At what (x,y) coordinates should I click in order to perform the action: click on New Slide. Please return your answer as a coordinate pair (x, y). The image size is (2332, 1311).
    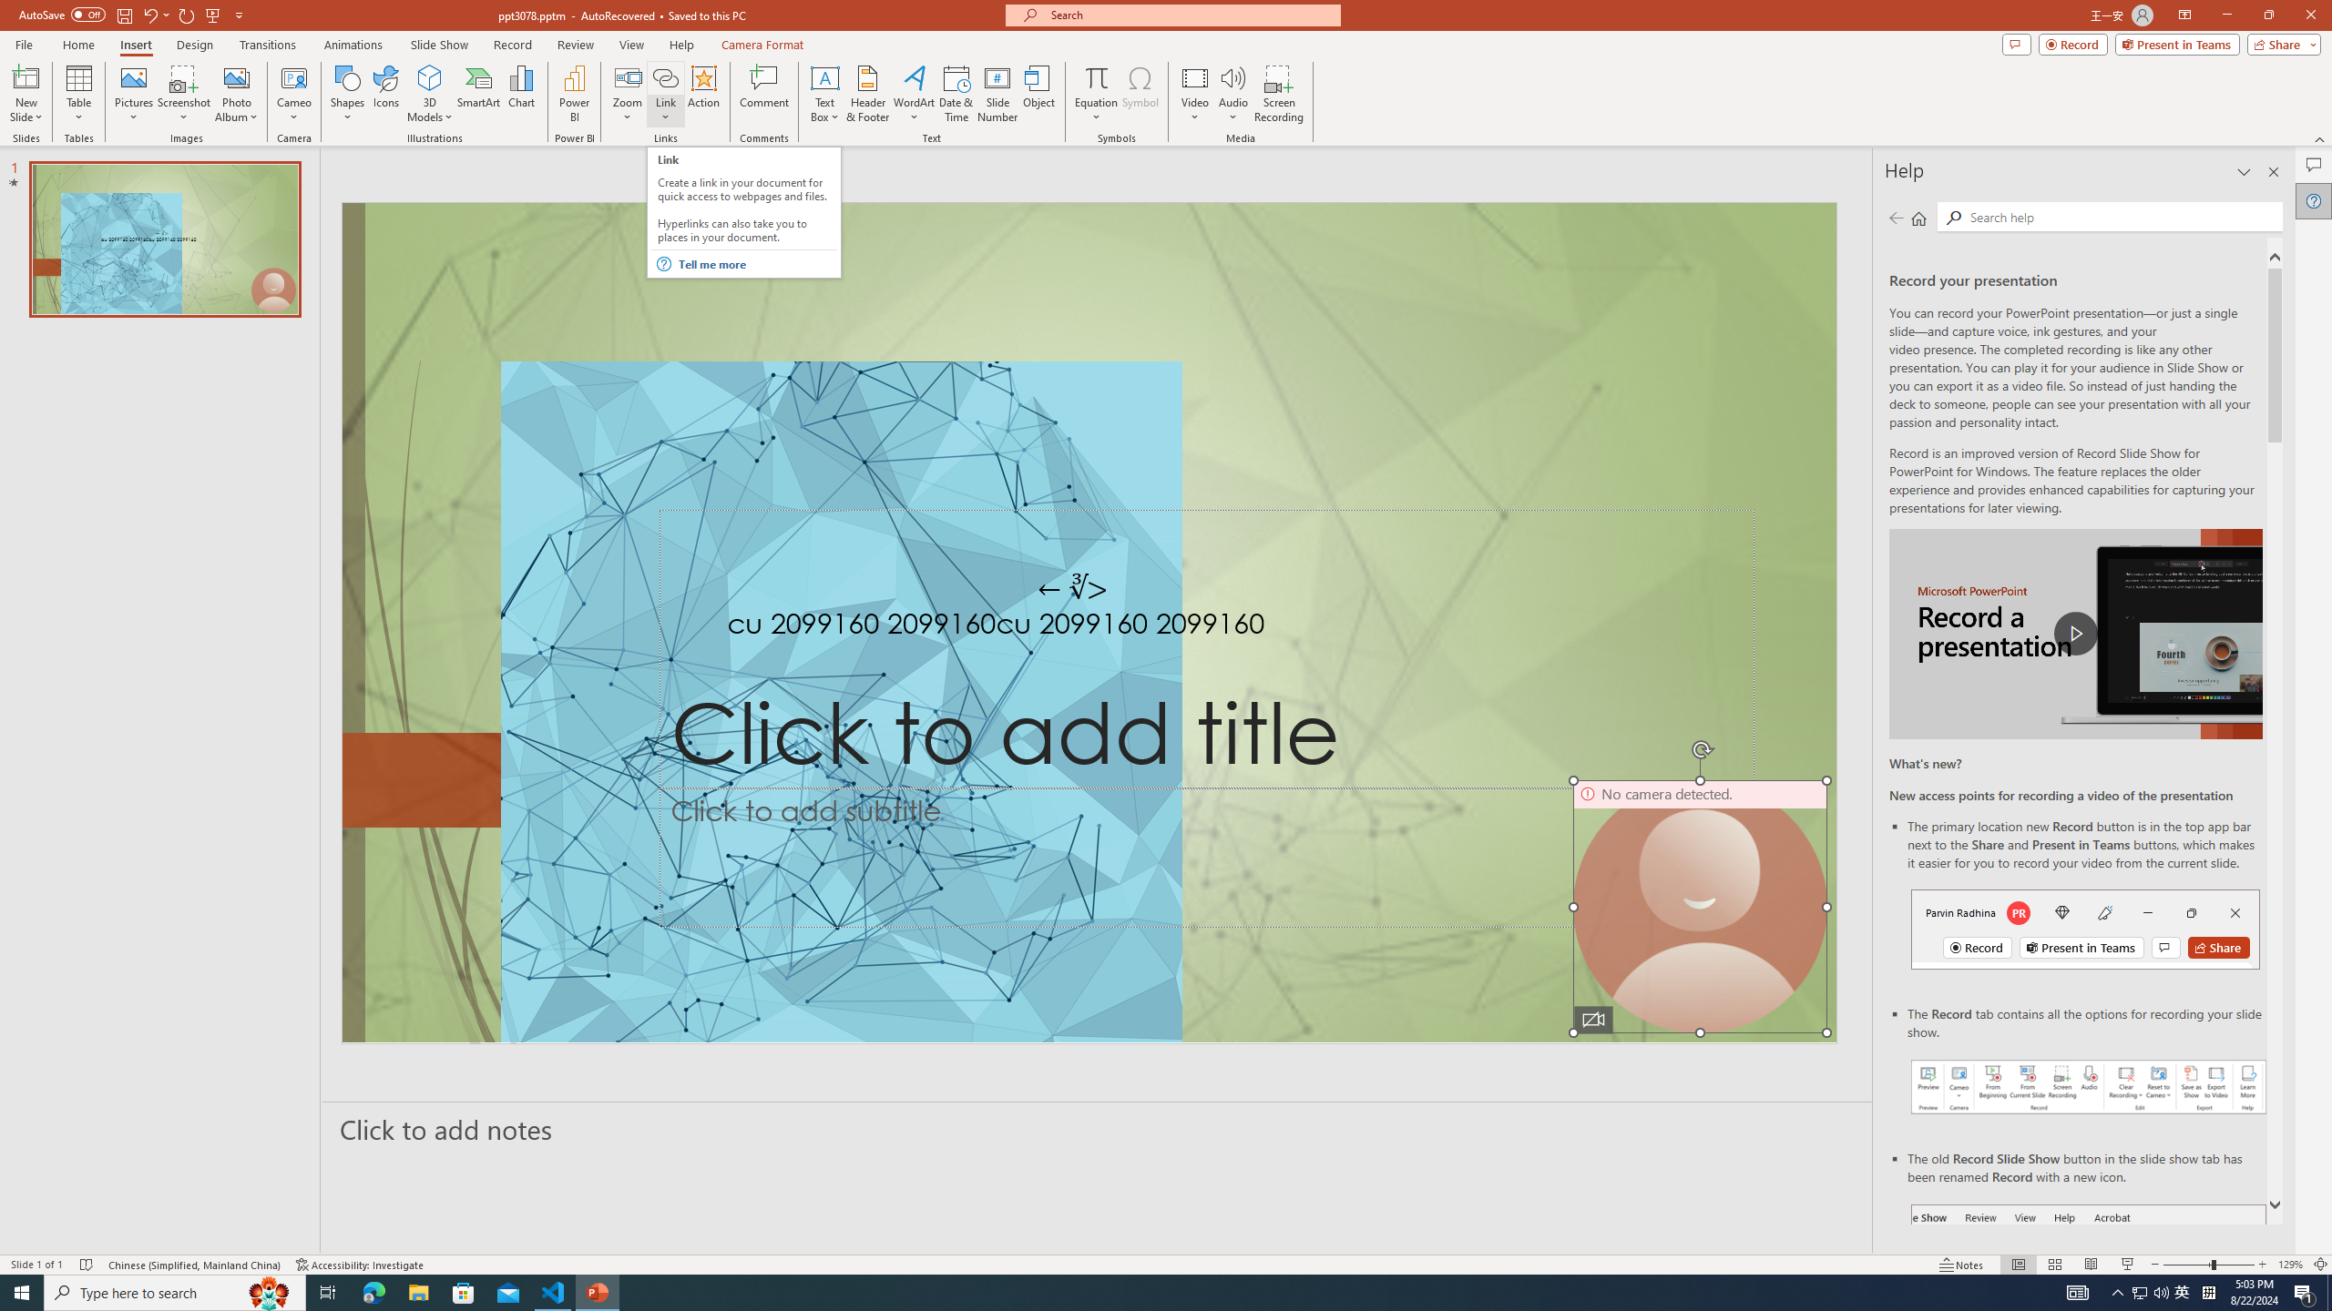
    Looking at the image, I should click on (26, 94).